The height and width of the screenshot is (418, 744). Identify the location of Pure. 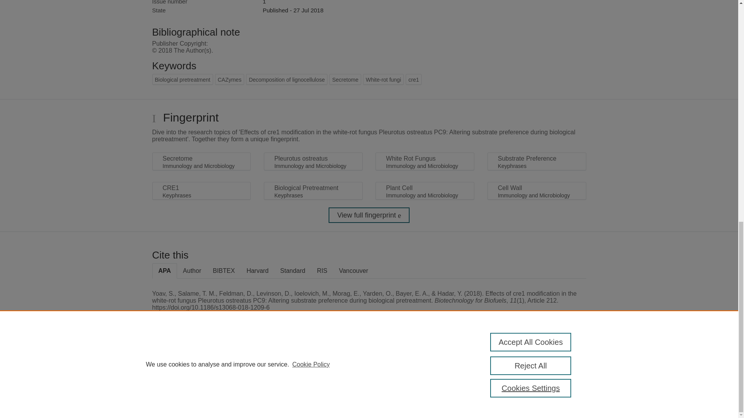
(185, 361).